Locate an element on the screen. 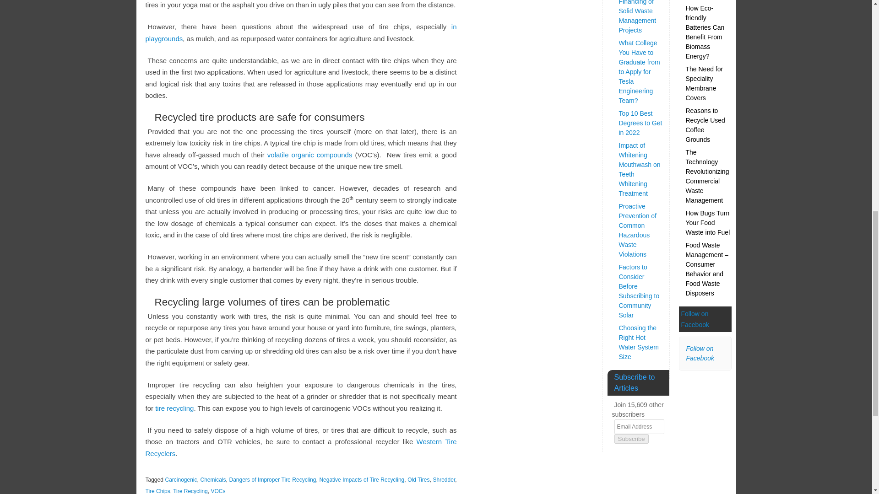 This screenshot has width=879, height=494. in playgrounds is located at coordinates (301, 32).